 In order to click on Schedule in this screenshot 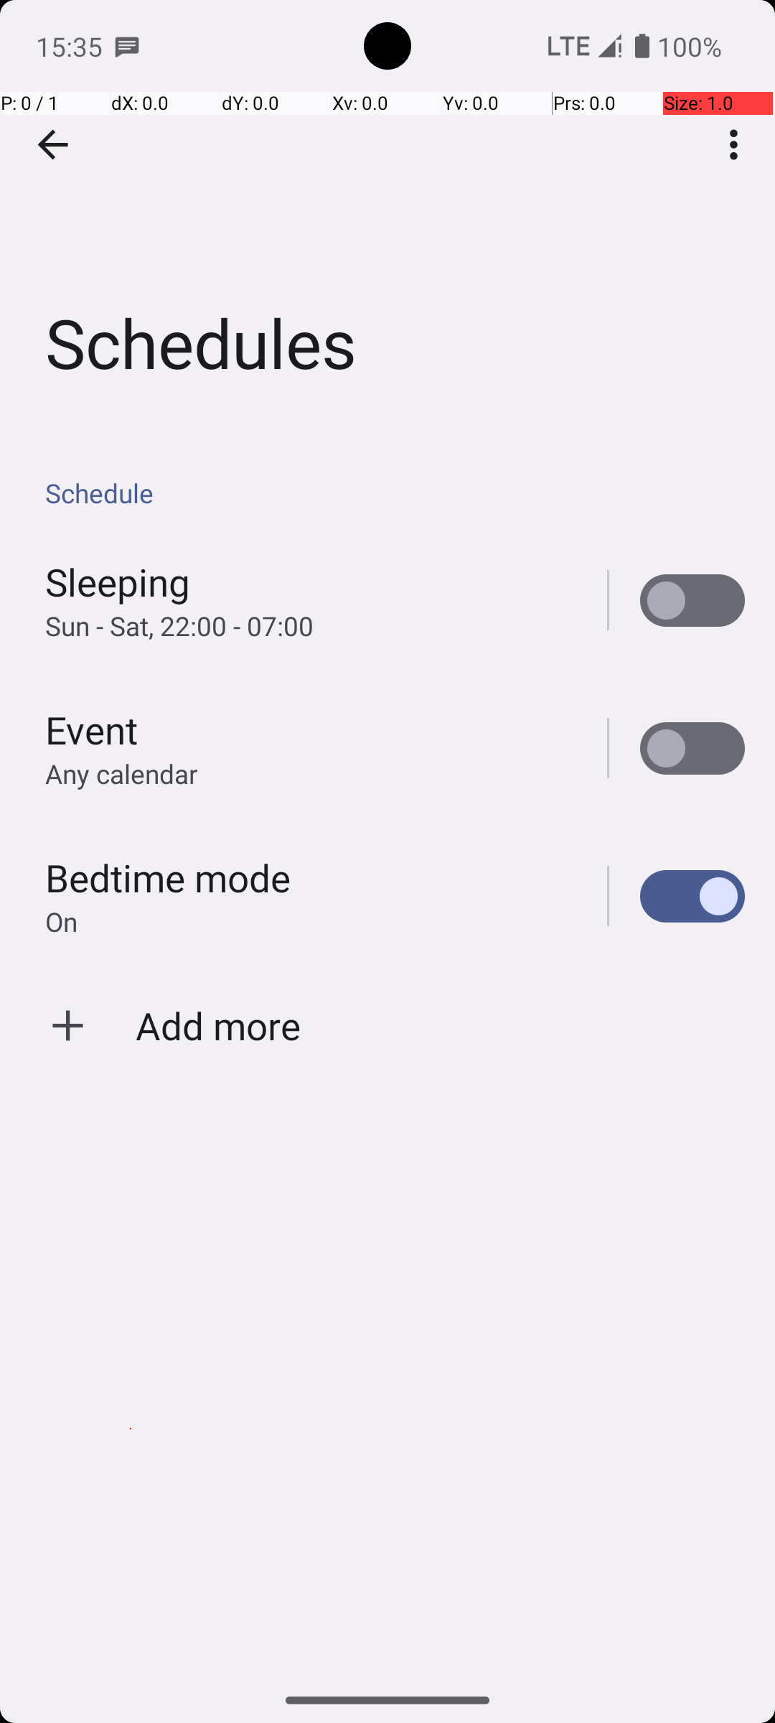, I will do `click(395, 492)`.